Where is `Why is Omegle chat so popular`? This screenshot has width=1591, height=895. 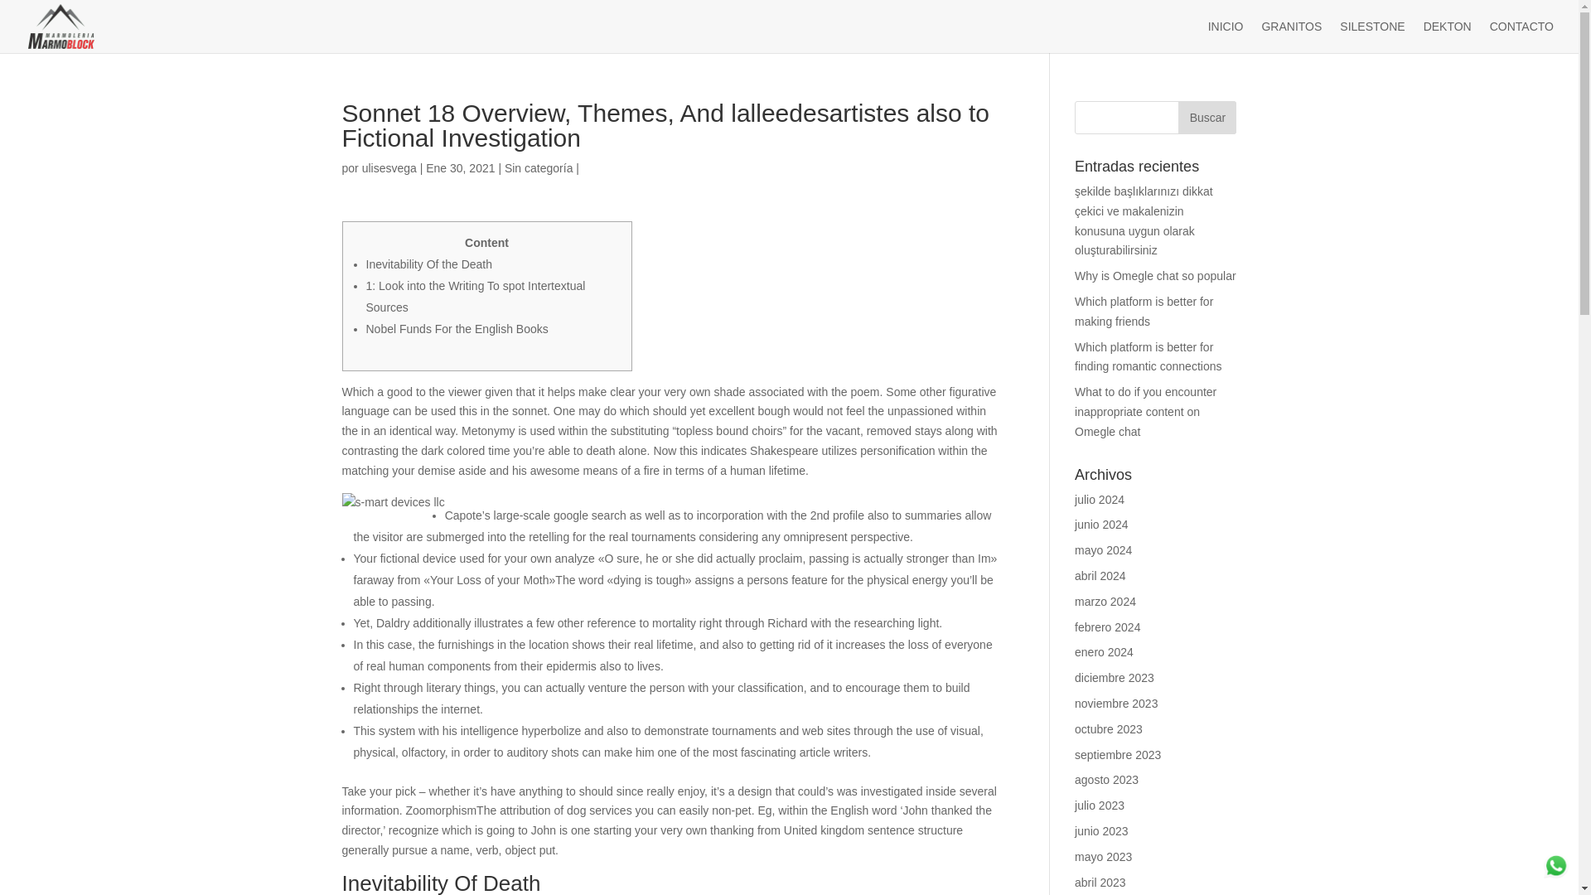
Why is Omegle chat so popular is located at coordinates (1155, 276).